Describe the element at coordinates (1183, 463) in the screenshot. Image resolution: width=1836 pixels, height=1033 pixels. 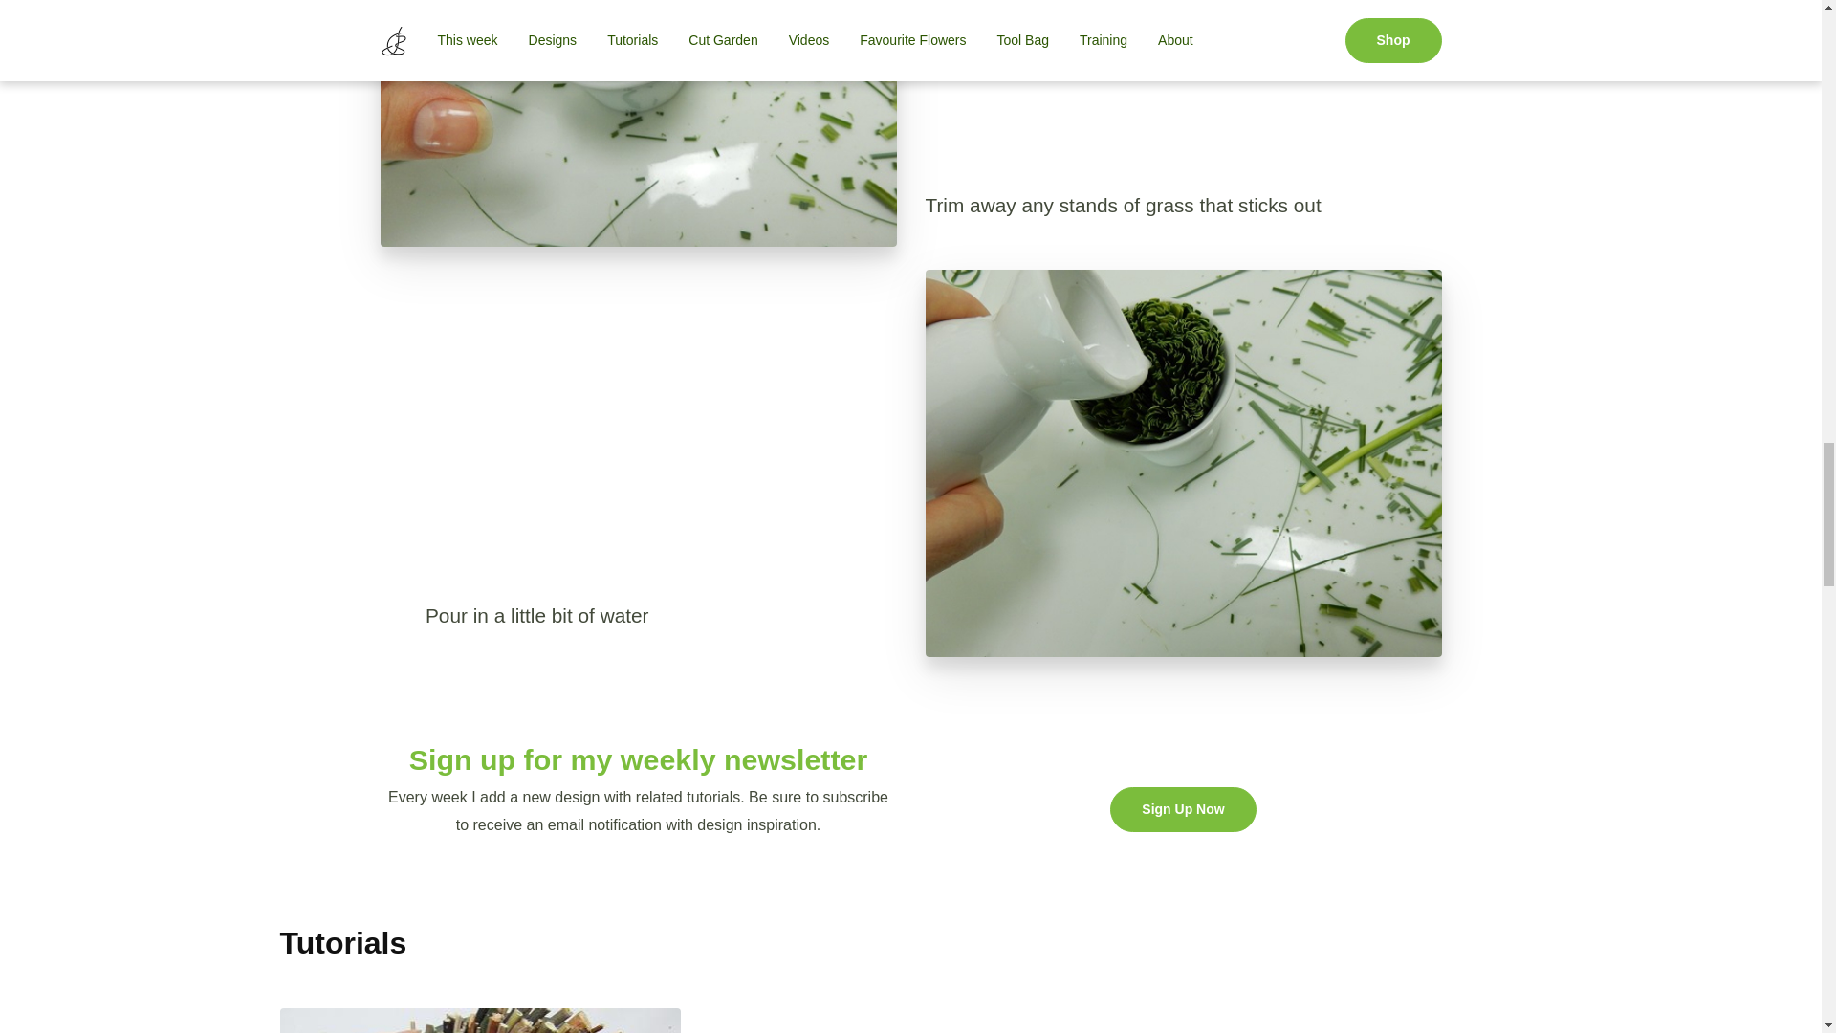
I see `Pour in a little bit of water` at that location.